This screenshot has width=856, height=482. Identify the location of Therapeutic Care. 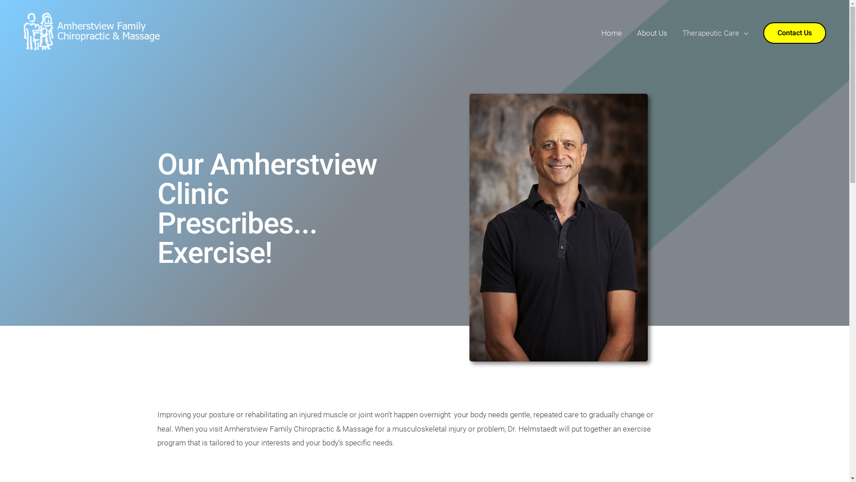
(715, 33).